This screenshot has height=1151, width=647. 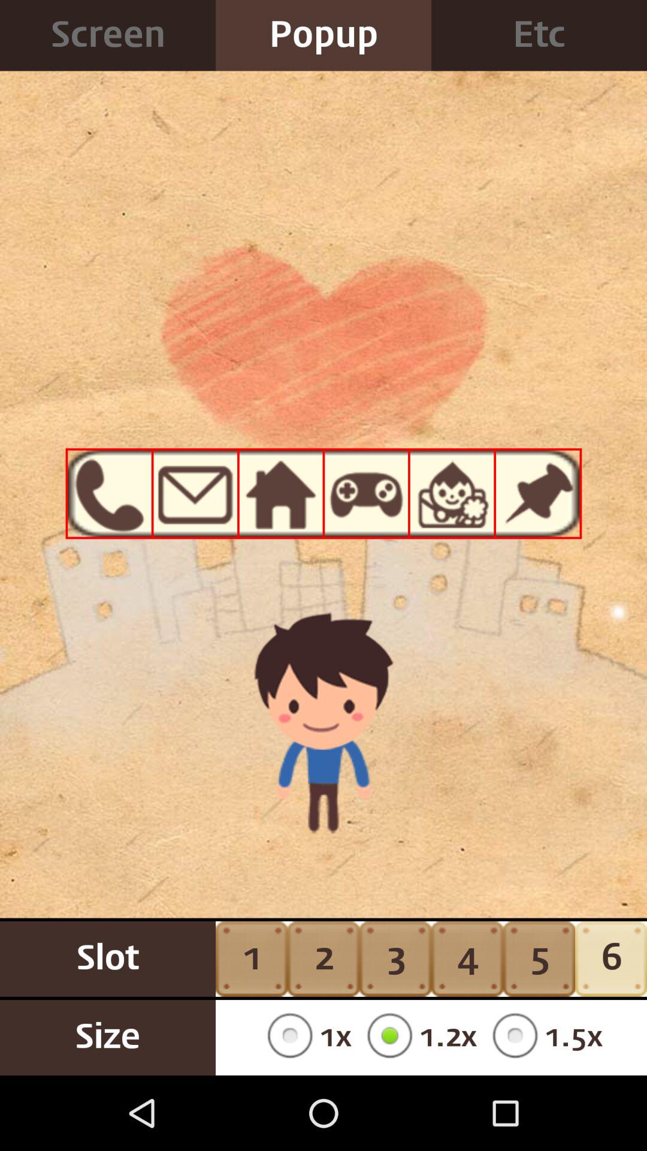 What do you see at coordinates (323, 959) in the screenshot?
I see `press icon next to 1 item` at bounding box center [323, 959].